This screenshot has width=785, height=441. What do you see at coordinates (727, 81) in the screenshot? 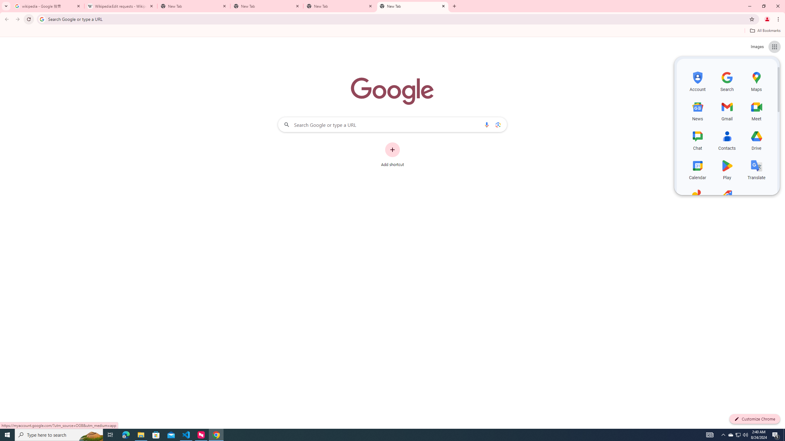
I see `Search, row 1 of 5 and column 2 of 3 in the first section` at bounding box center [727, 81].